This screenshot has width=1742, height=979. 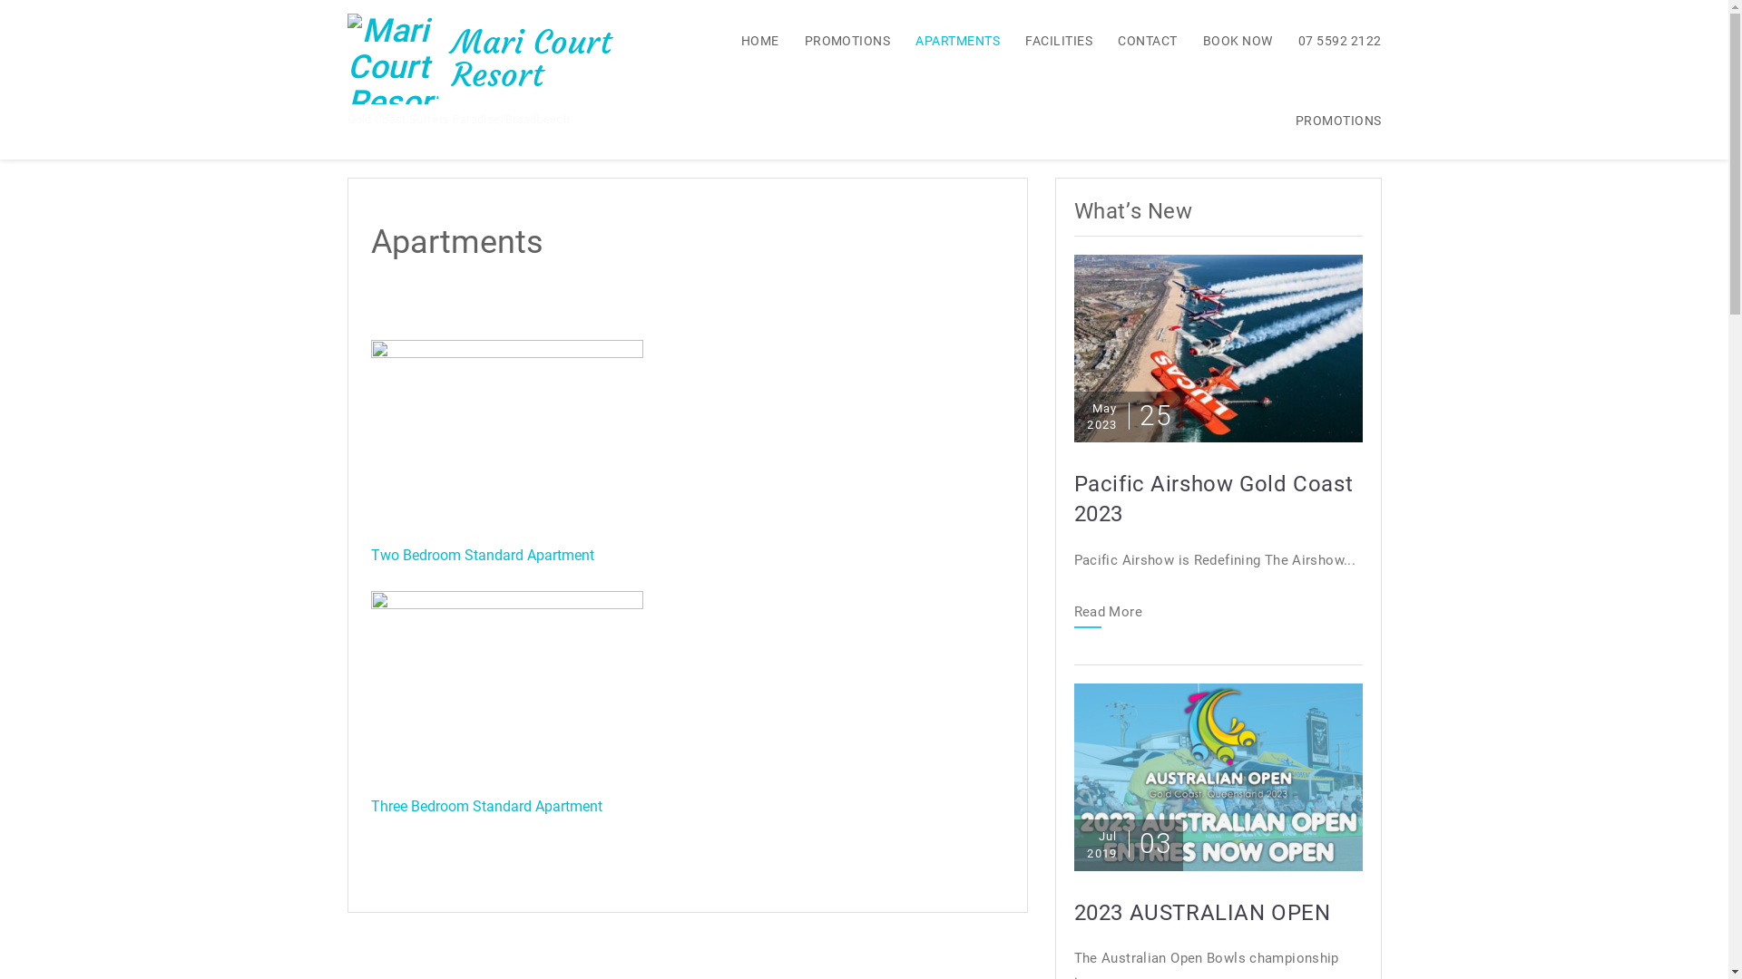 What do you see at coordinates (482, 555) in the screenshot?
I see `Two Bedroom Standard Apartment` at bounding box center [482, 555].